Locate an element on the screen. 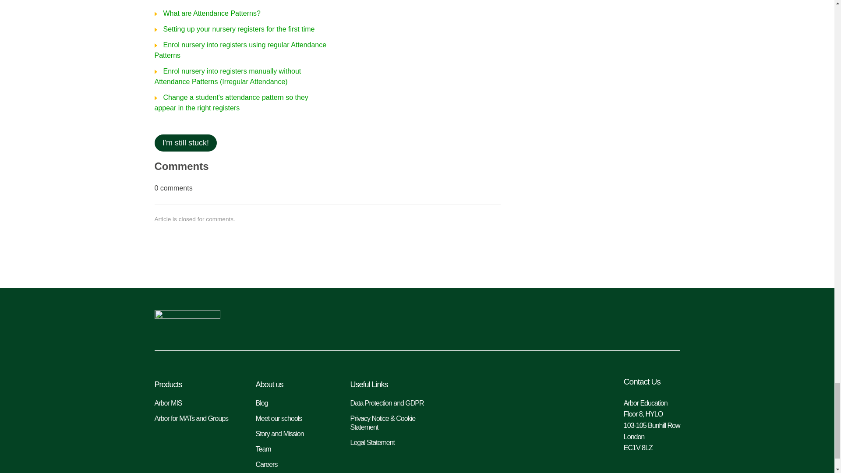 This screenshot has width=841, height=473. Twitter is located at coordinates (641, 322).